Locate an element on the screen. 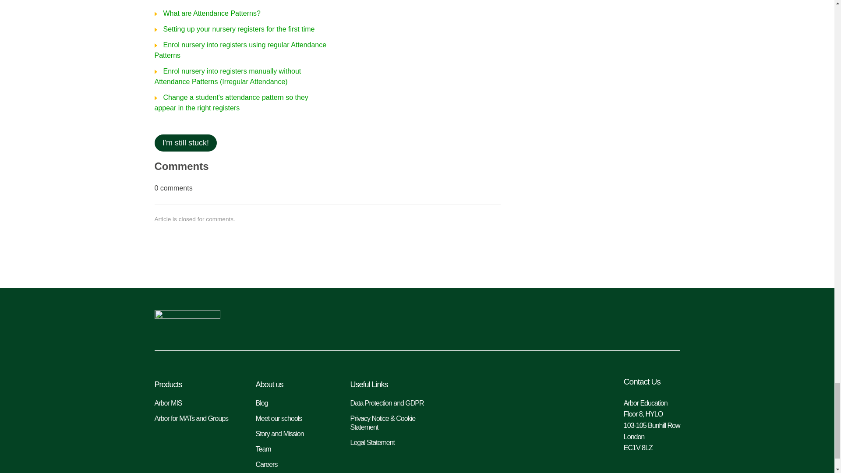 This screenshot has width=841, height=473. Twitter is located at coordinates (641, 322).